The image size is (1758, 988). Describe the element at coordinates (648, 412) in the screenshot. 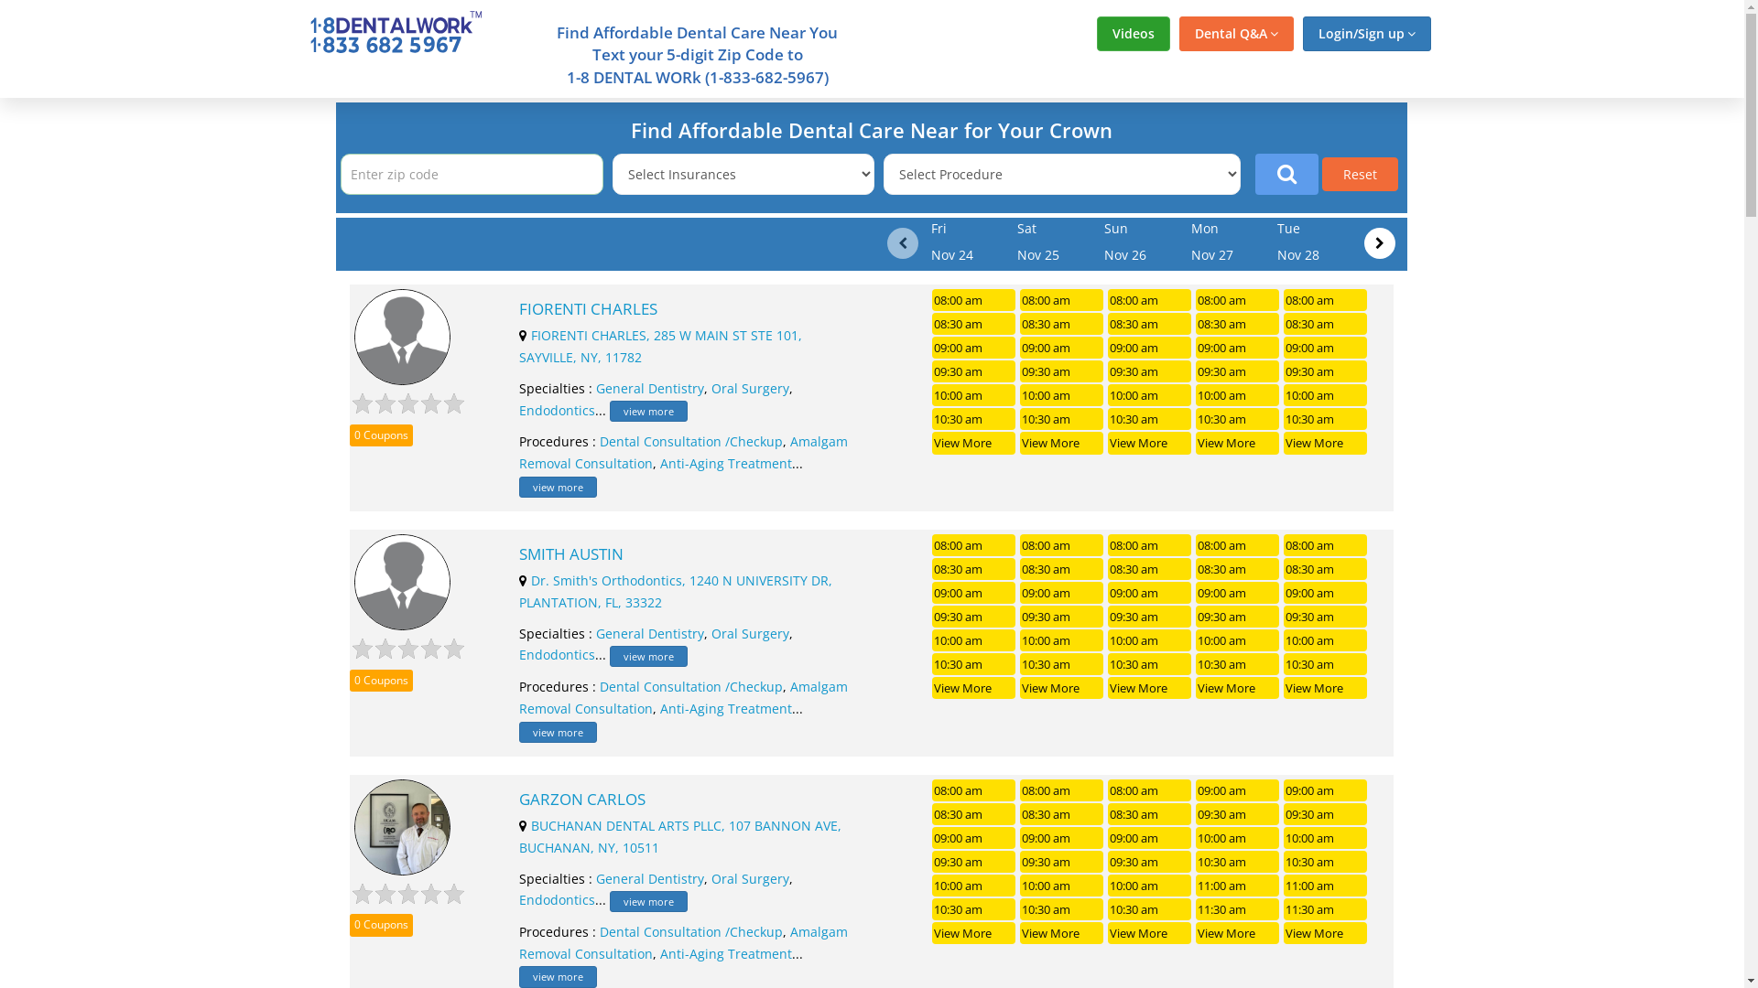

I see `view more` at that location.